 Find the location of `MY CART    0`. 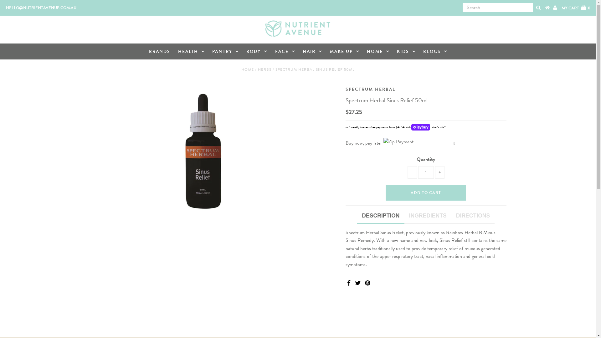

MY CART    0 is located at coordinates (576, 8).